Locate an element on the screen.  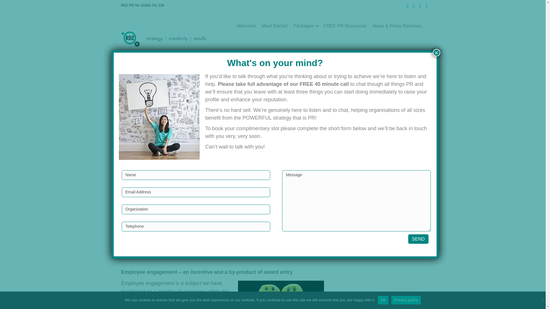
Packages is located at coordinates (305, 26).